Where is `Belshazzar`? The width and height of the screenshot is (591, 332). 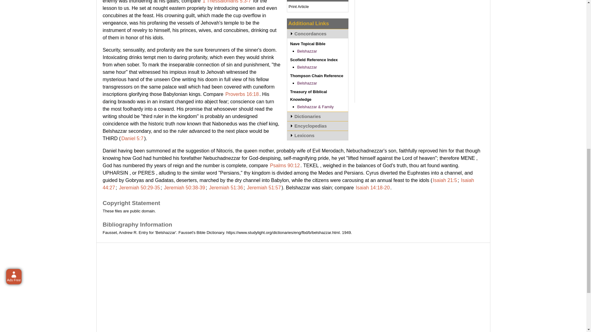 Belshazzar is located at coordinates (307, 51).